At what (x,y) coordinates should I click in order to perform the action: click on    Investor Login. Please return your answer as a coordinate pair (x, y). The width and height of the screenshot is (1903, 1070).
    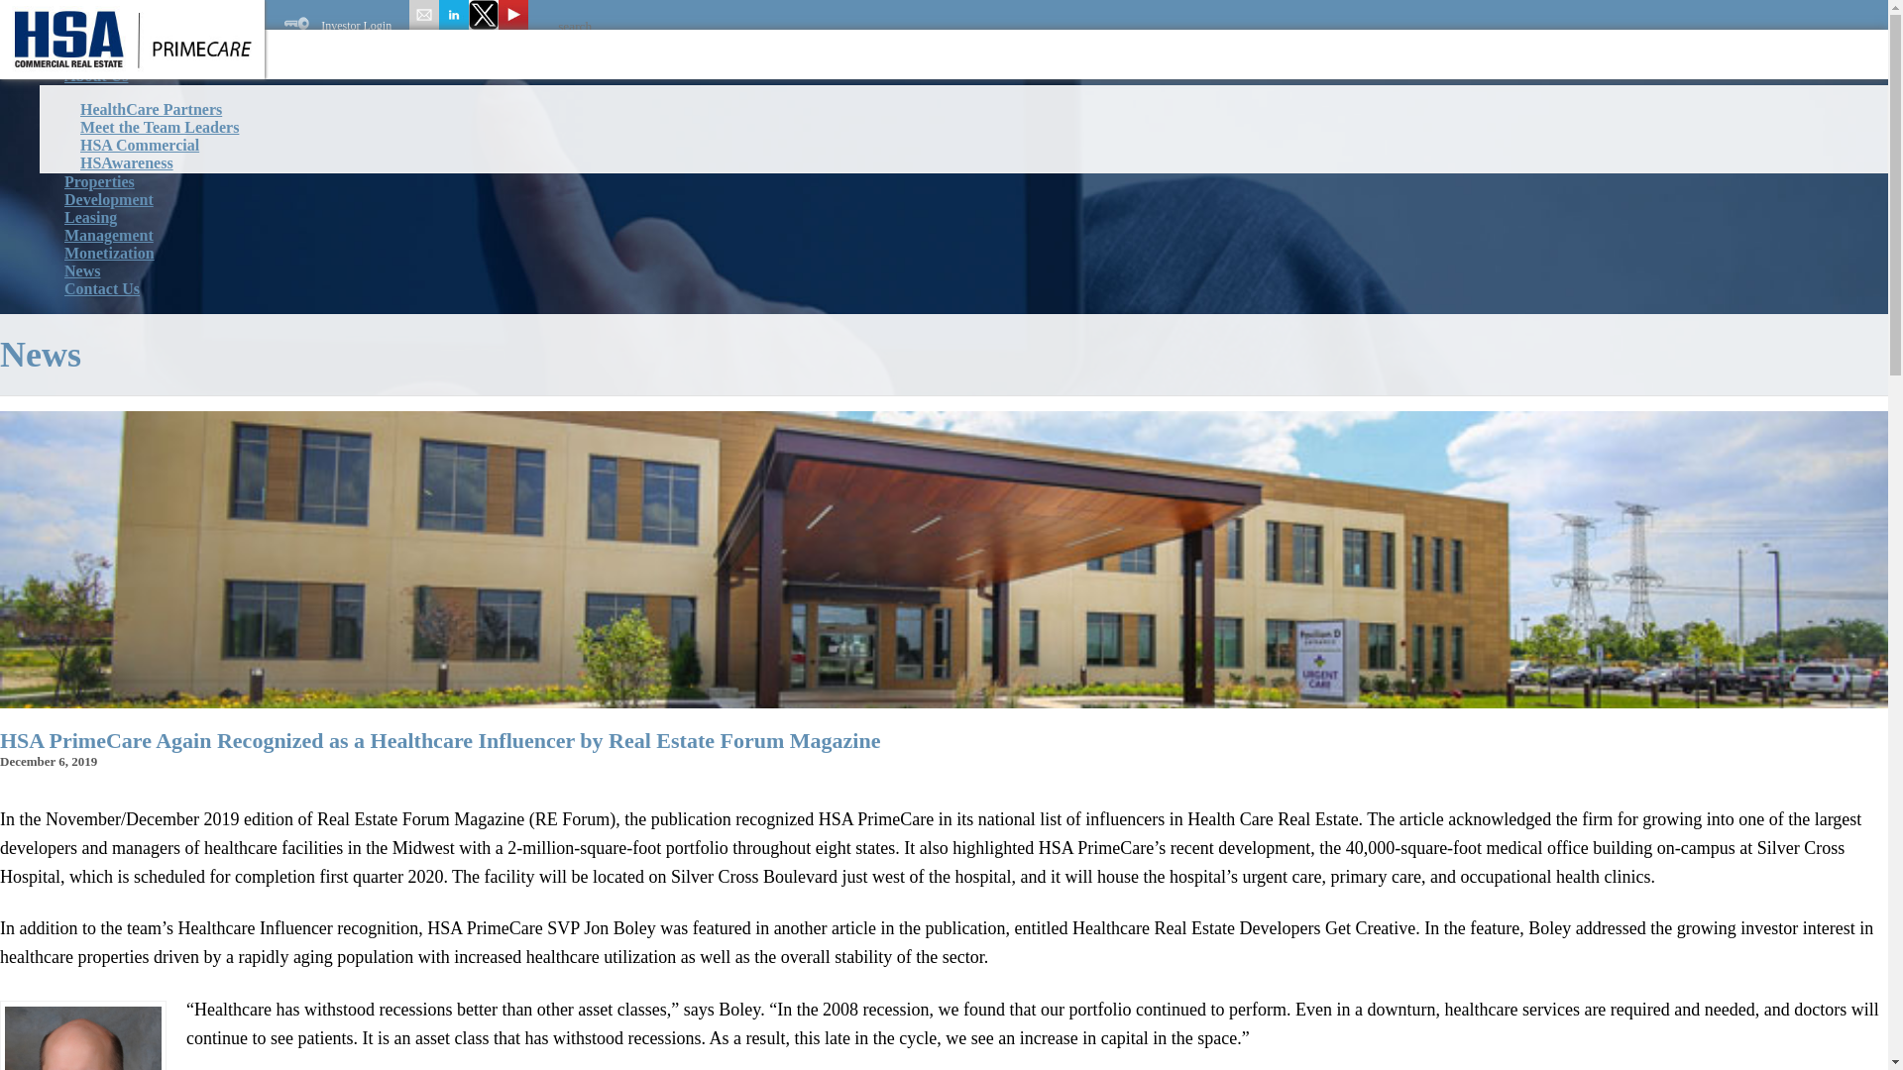
    Looking at the image, I should click on (337, 26).